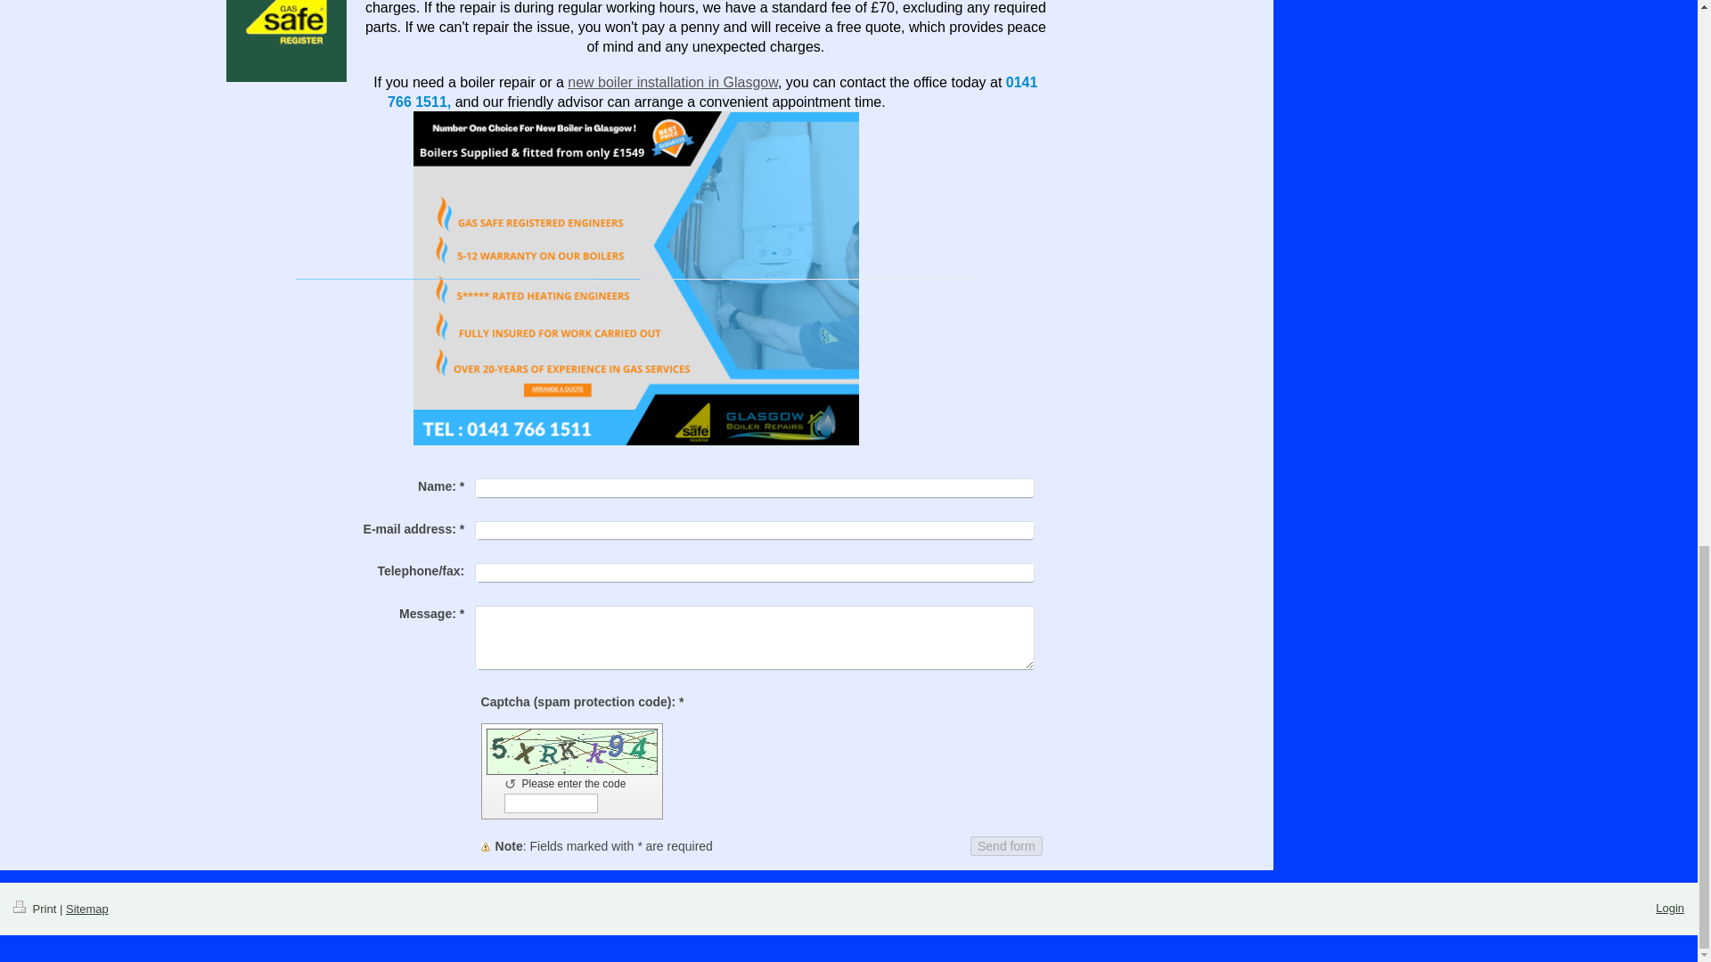  Describe the element at coordinates (513, 784) in the screenshot. I see `Generate new code` at that location.